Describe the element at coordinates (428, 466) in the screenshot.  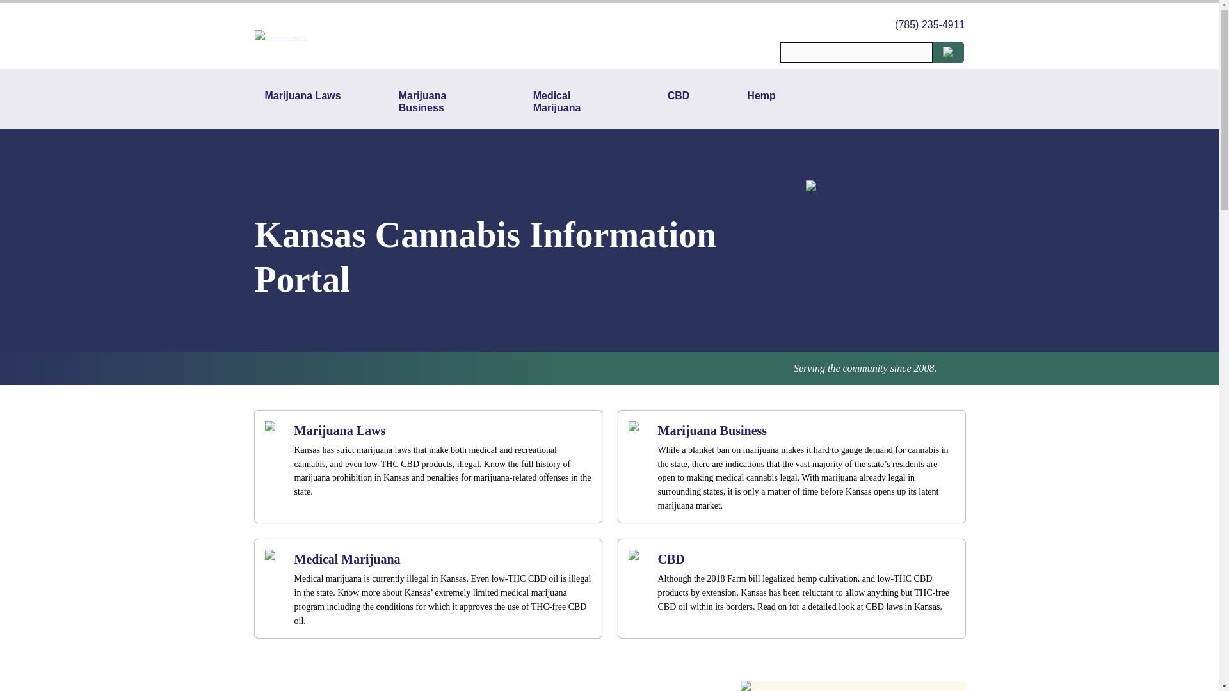
I see `Marijuana Laws` at that location.